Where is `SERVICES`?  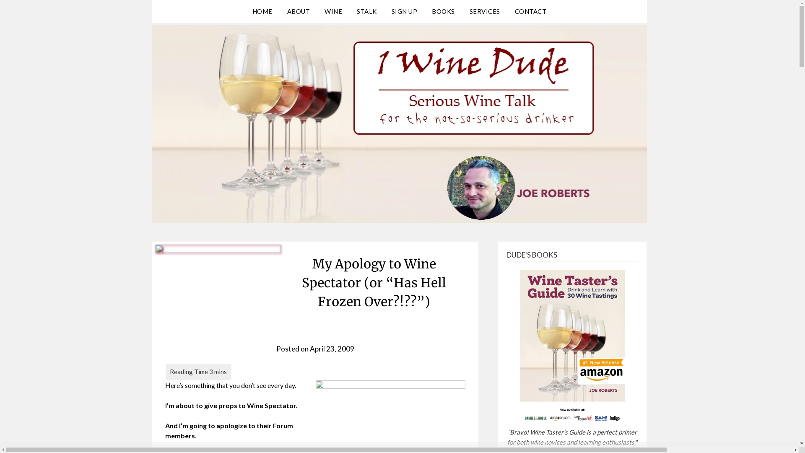
SERVICES is located at coordinates (485, 11).